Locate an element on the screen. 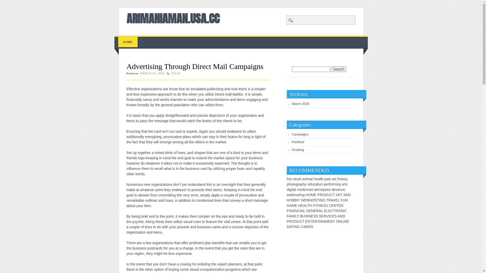  E is located at coordinates (306, 200).